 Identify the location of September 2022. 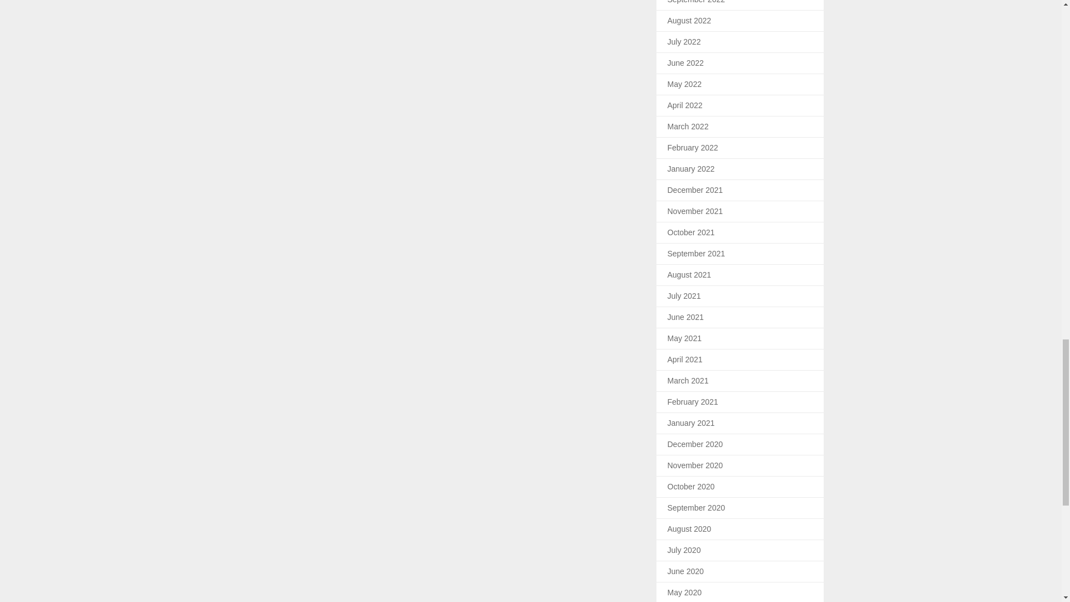
(697, 2).